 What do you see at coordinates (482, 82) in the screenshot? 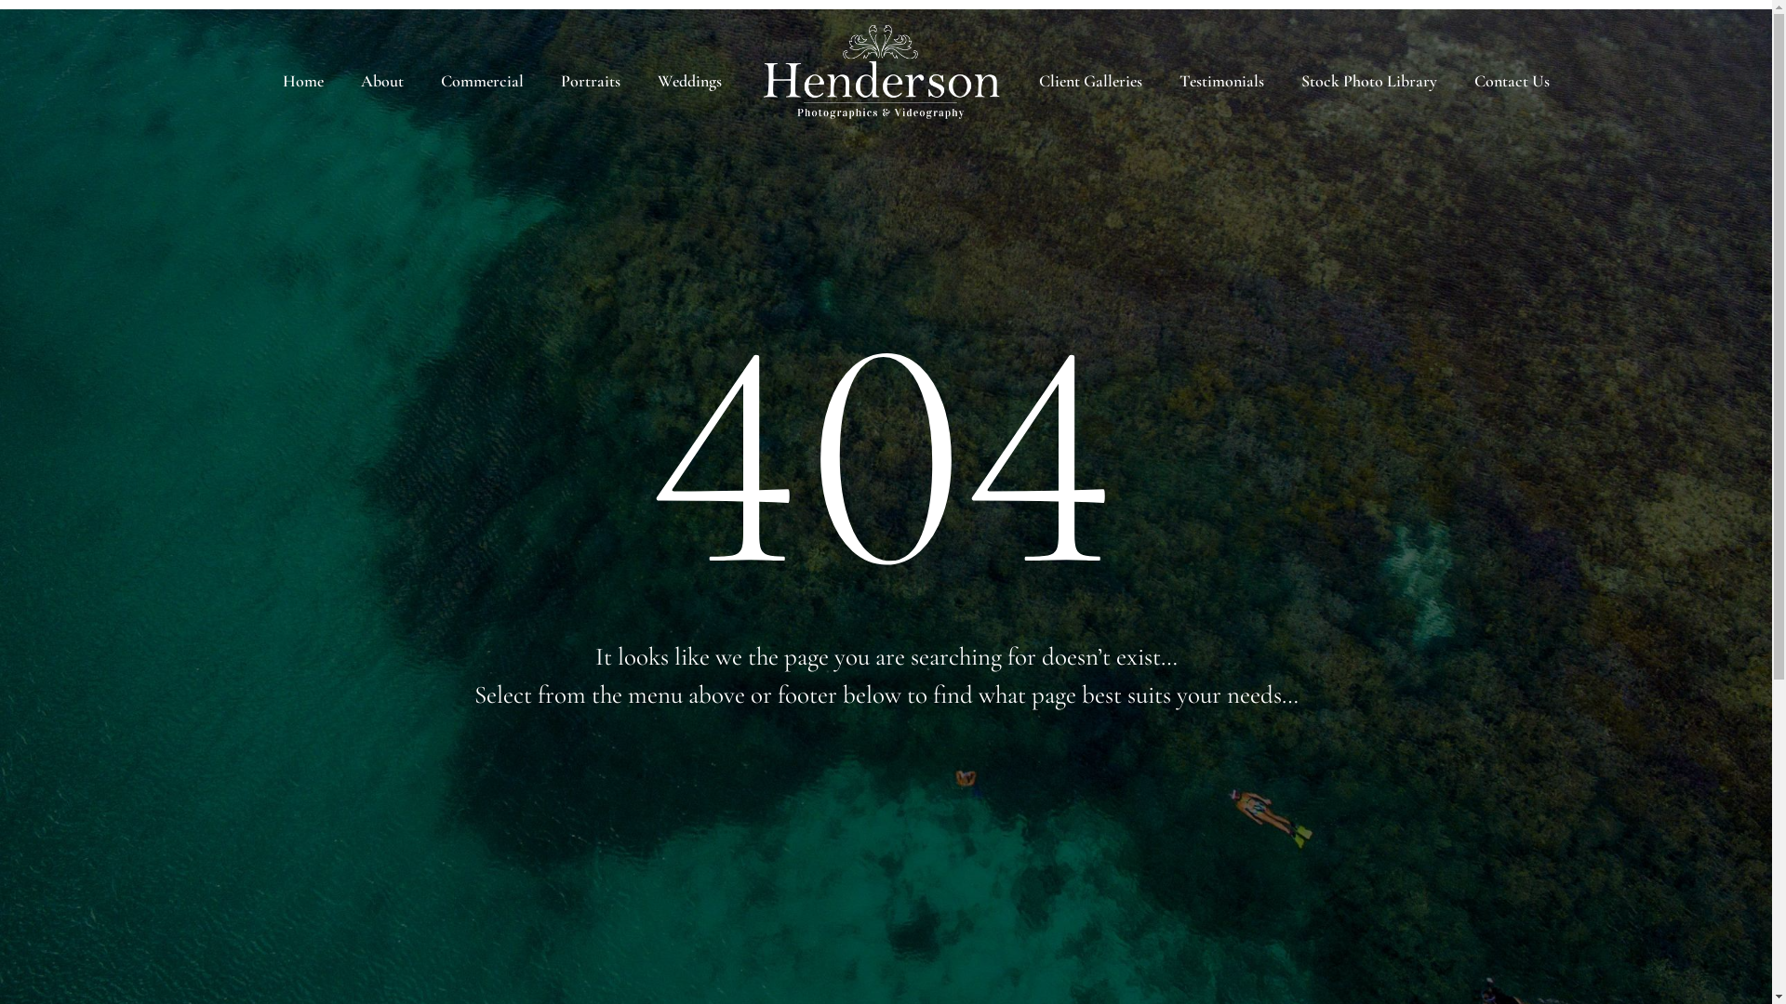
I see `Commercial` at bounding box center [482, 82].